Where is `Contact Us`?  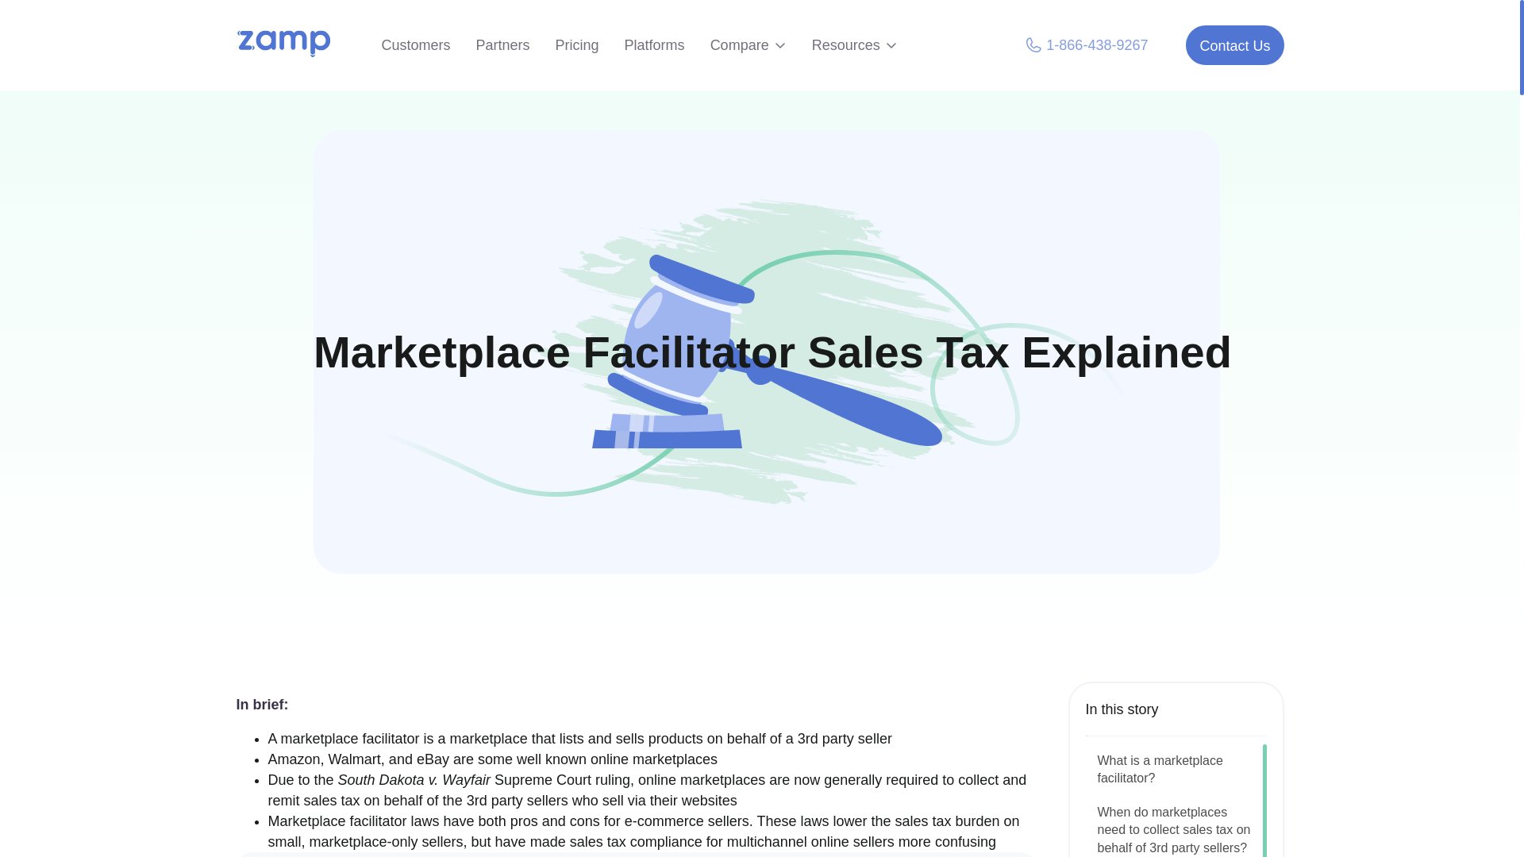
Contact Us is located at coordinates (1233, 45).